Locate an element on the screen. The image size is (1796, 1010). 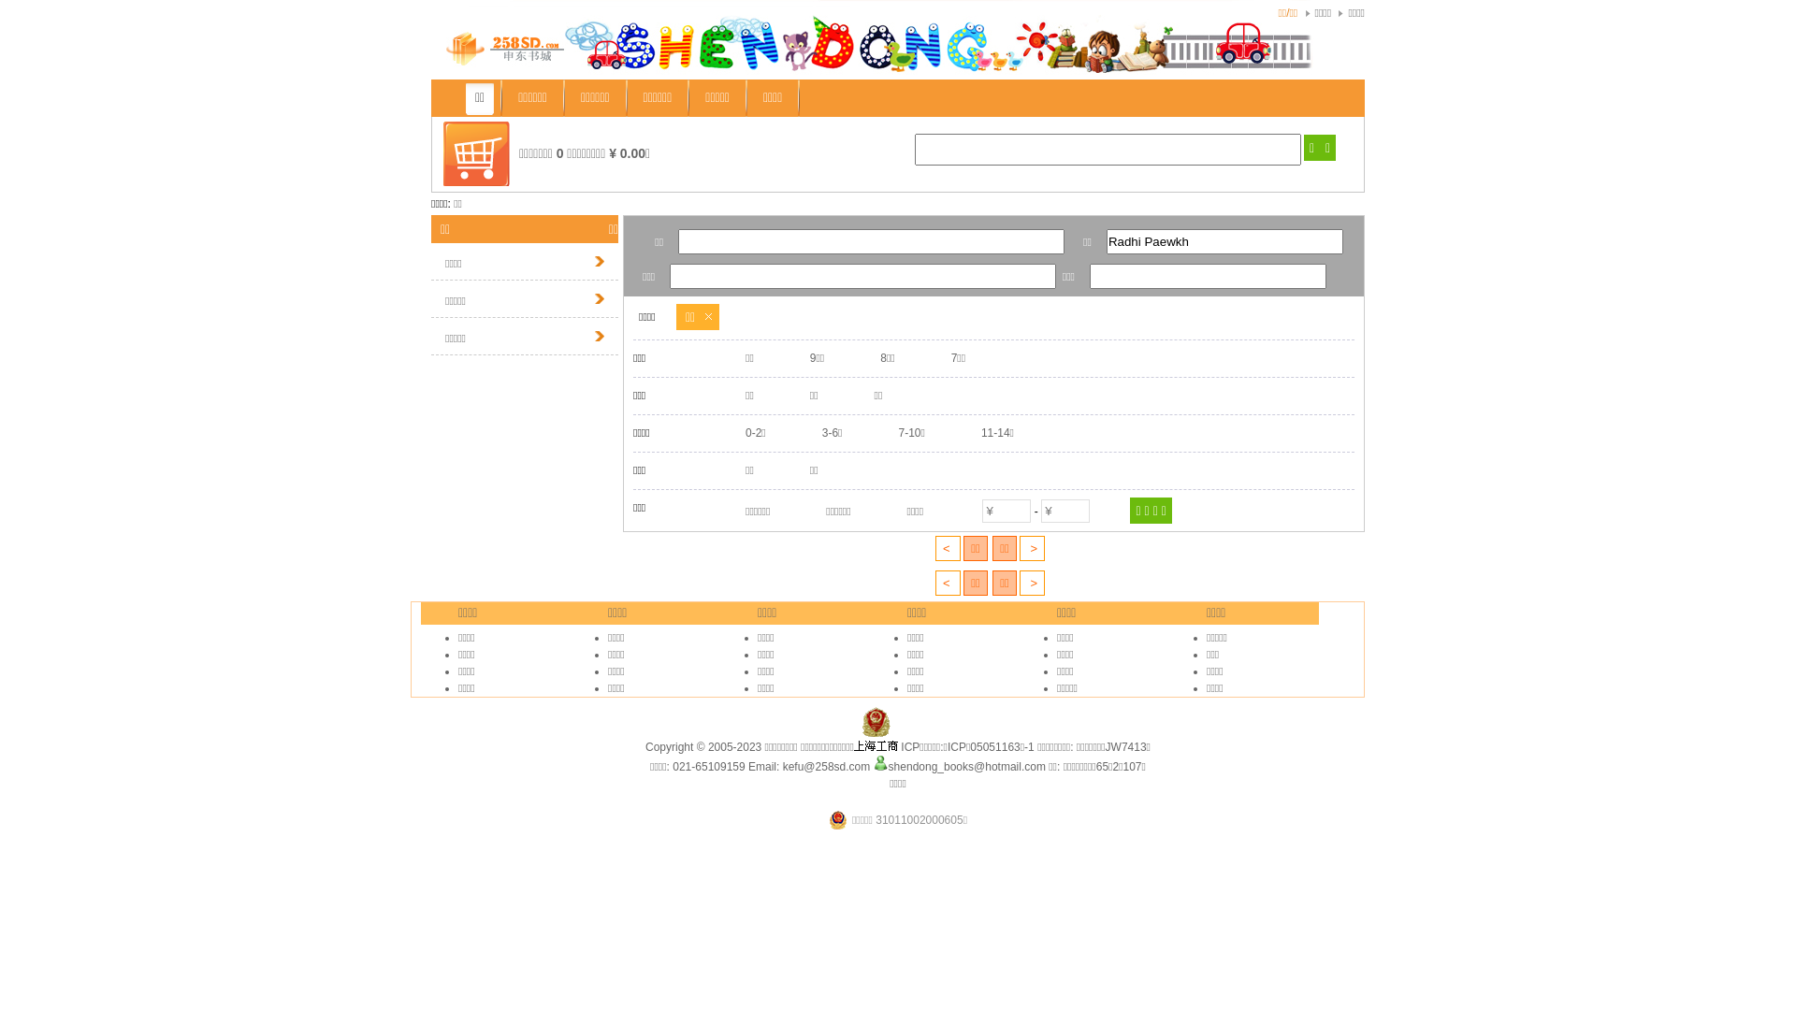
Email: kefu@258sd.com is located at coordinates (809, 767).